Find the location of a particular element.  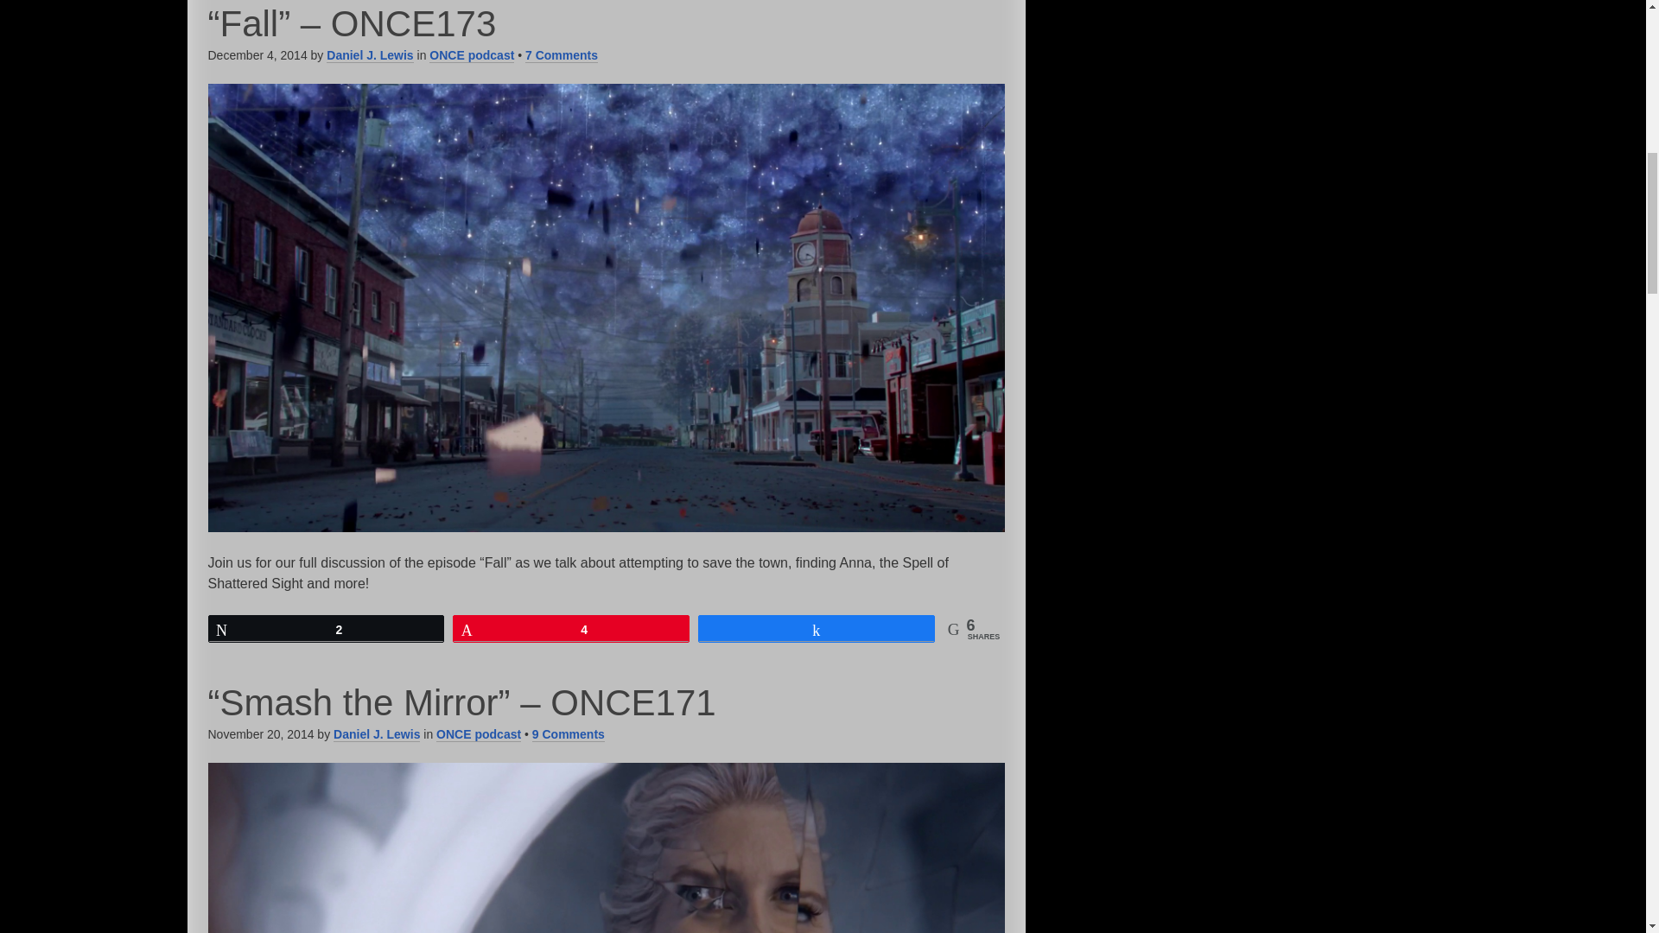

ONCE podcast is located at coordinates (472, 55).